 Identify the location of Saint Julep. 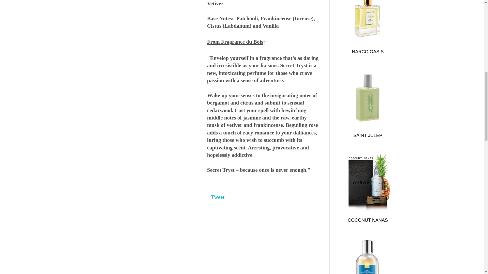
(368, 98).